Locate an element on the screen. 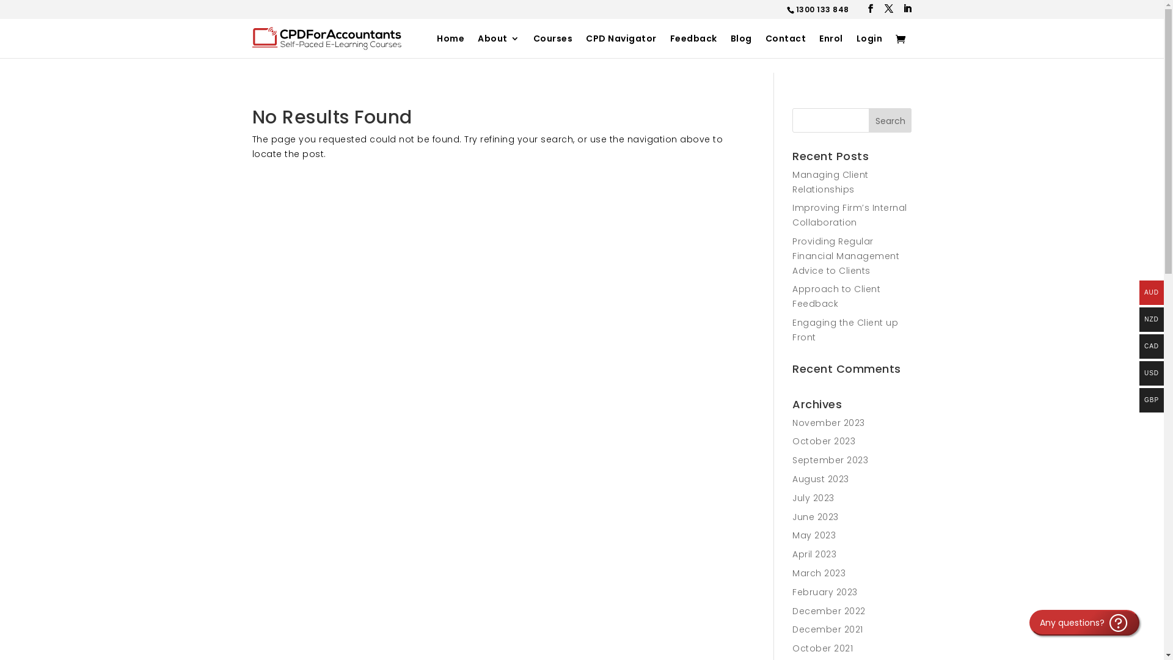 The image size is (1173, 660). July 2023 is located at coordinates (814, 498).